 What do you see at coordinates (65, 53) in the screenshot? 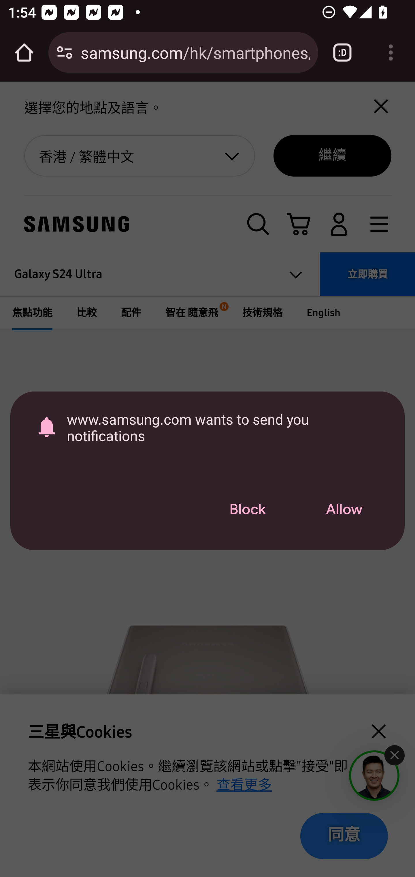
I see `Connection is secure` at bounding box center [65, 53].